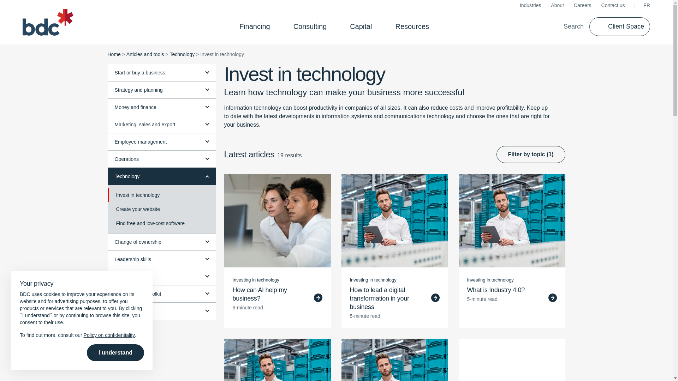 Image resolution: width=678 pixels, height=381 pixels. I want to click on Search, so click(569, 26).